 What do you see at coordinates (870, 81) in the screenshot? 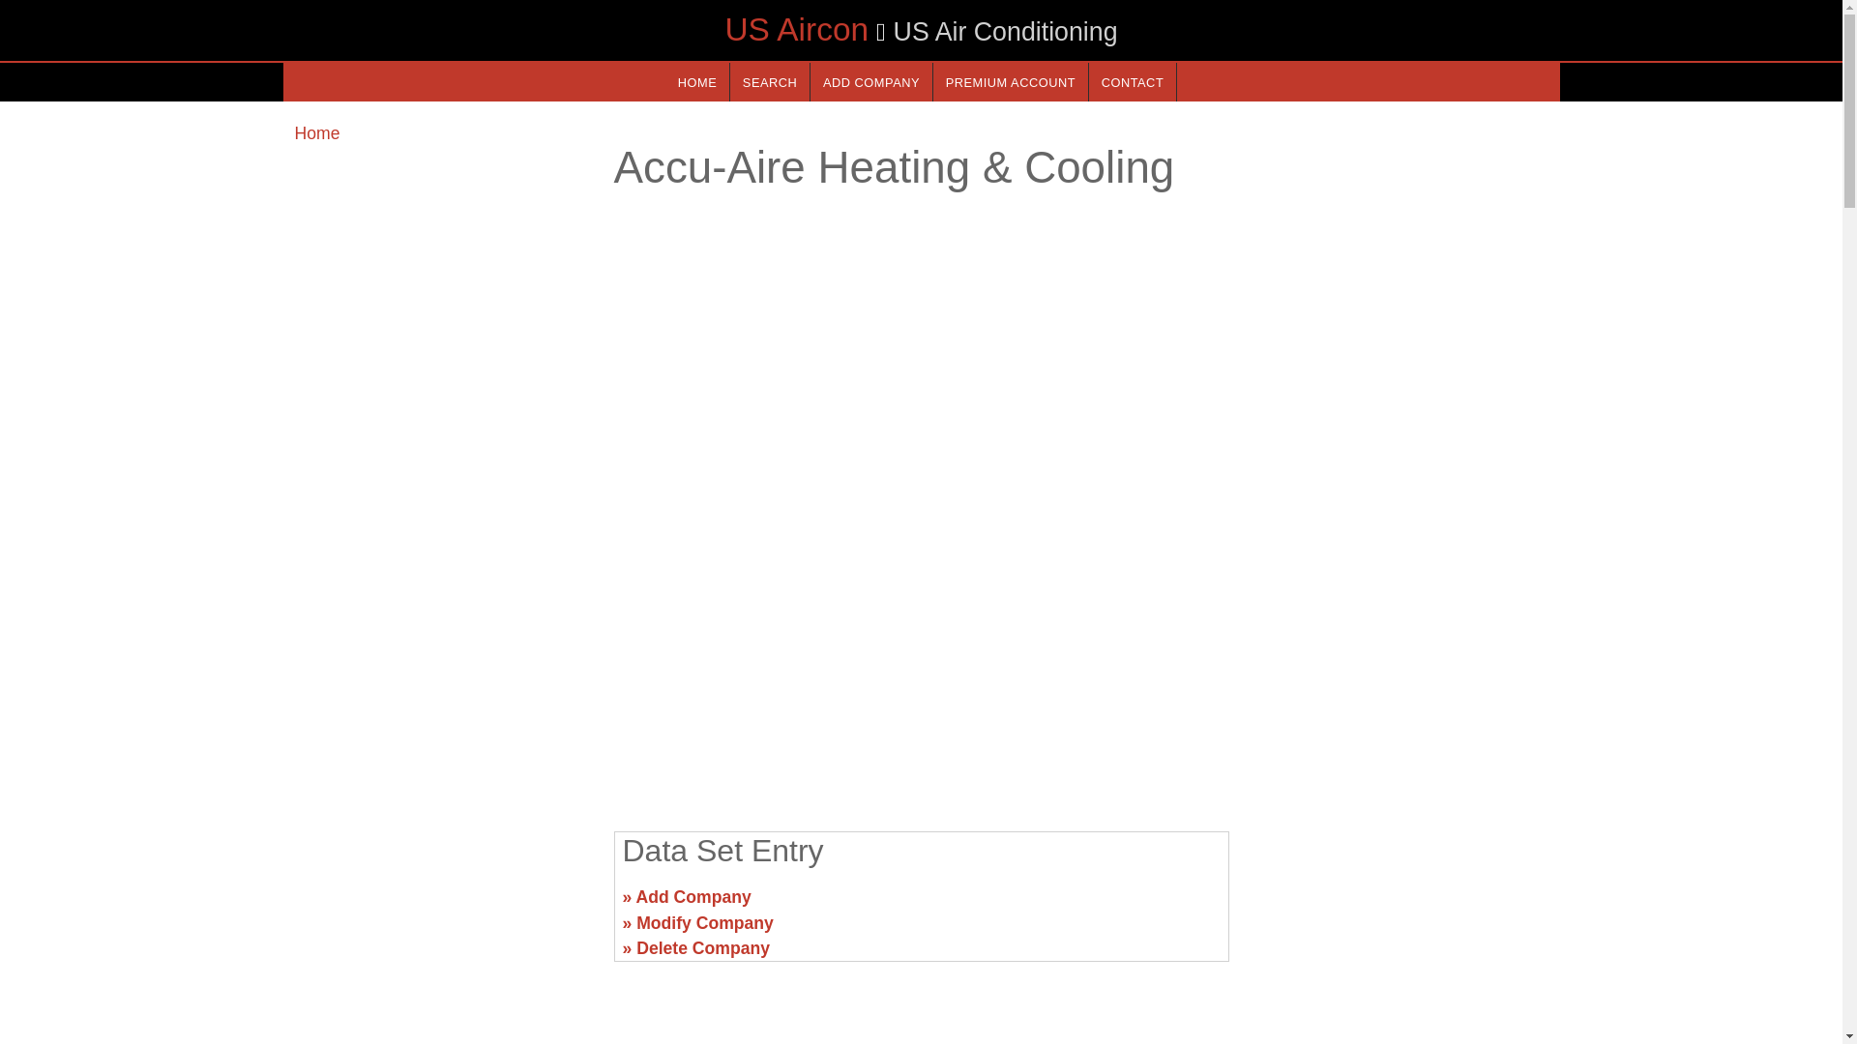
I see `Add a new company` at bounding box center [870, 81].